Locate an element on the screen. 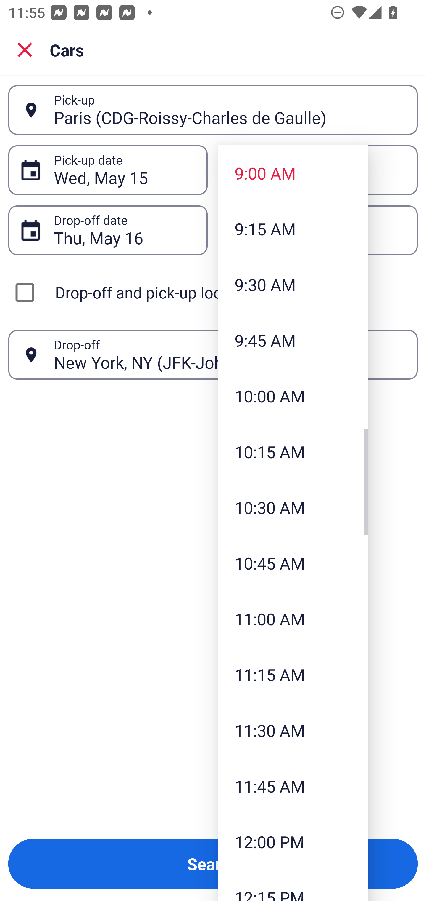 The height and width of the screenshot is (901, 426). 10:15 AM is located at coordinates (293, 451).